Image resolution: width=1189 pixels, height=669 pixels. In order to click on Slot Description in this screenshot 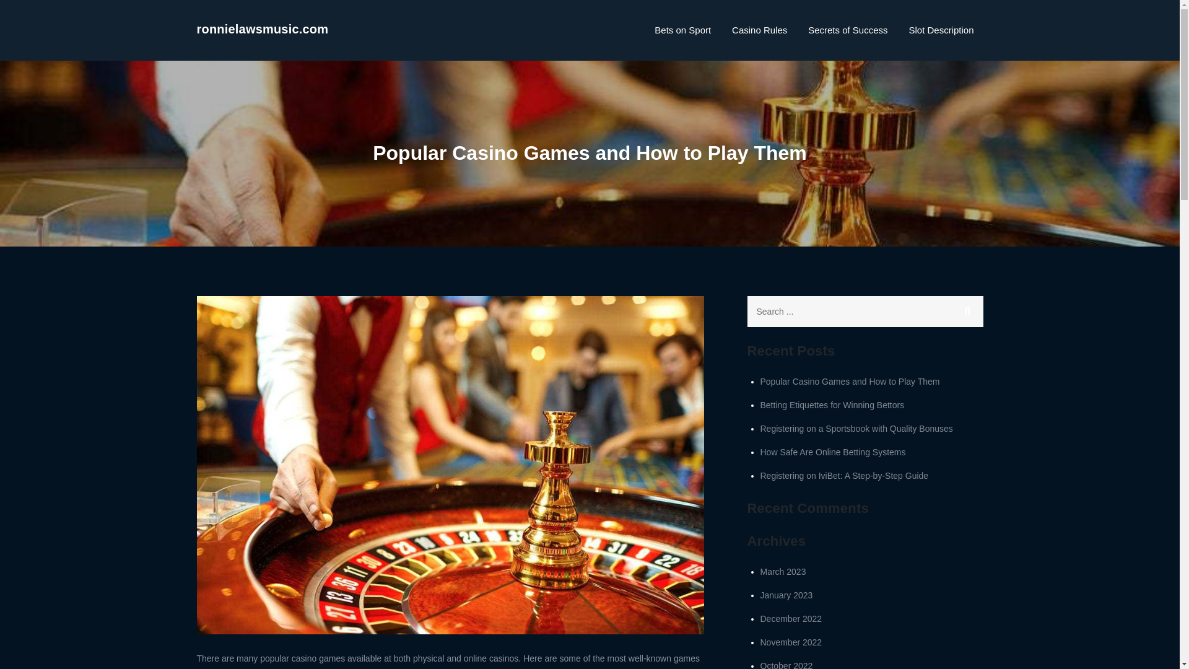, I will do `click(941, 30)`.